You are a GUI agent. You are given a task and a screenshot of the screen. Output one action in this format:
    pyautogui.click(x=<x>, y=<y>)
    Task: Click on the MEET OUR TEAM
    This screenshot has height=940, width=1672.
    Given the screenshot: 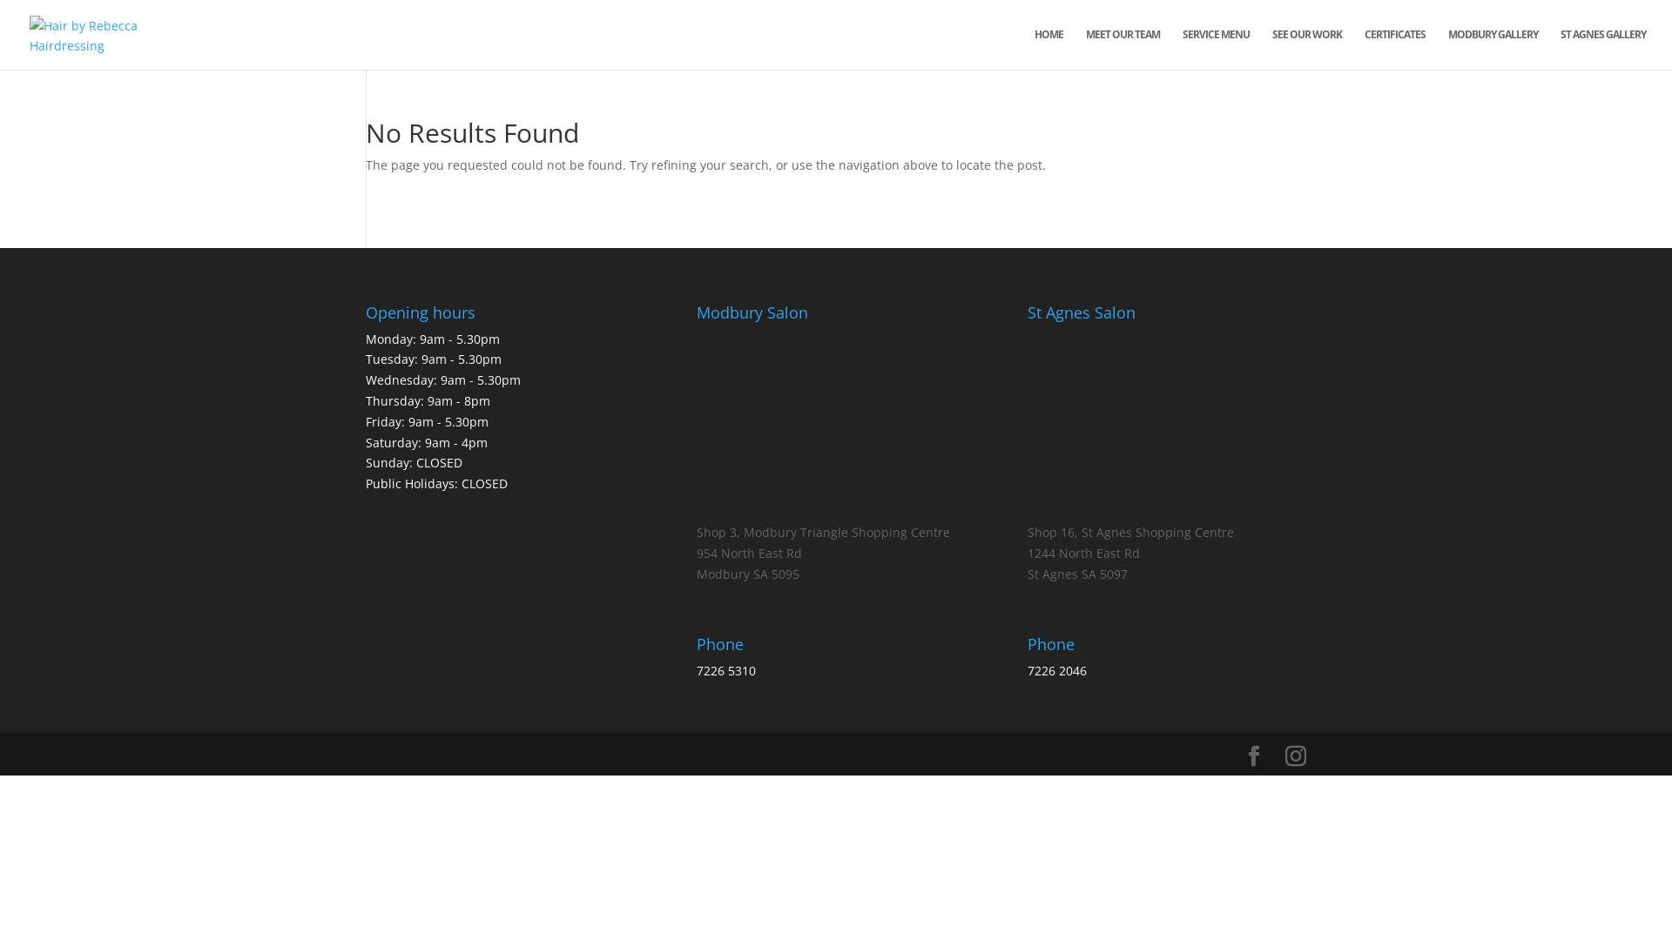 What is the action you would take?
    pyautogui.click(x=1123, y=49)
    